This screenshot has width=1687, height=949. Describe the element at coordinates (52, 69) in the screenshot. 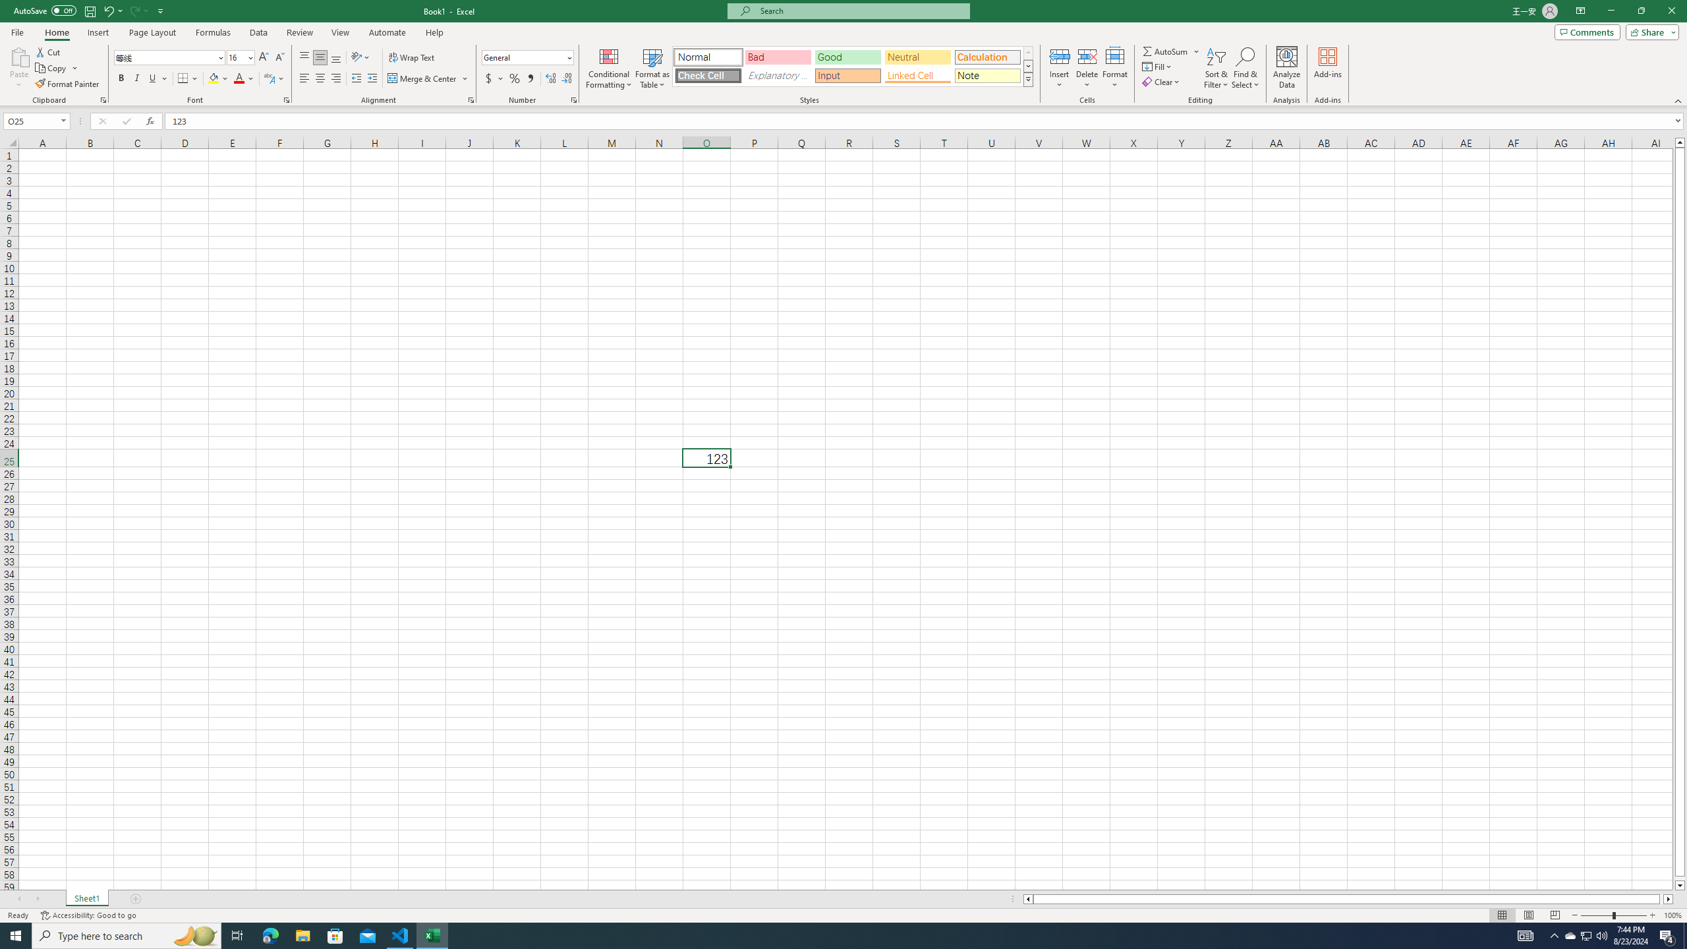

I see `Copy` at that location.